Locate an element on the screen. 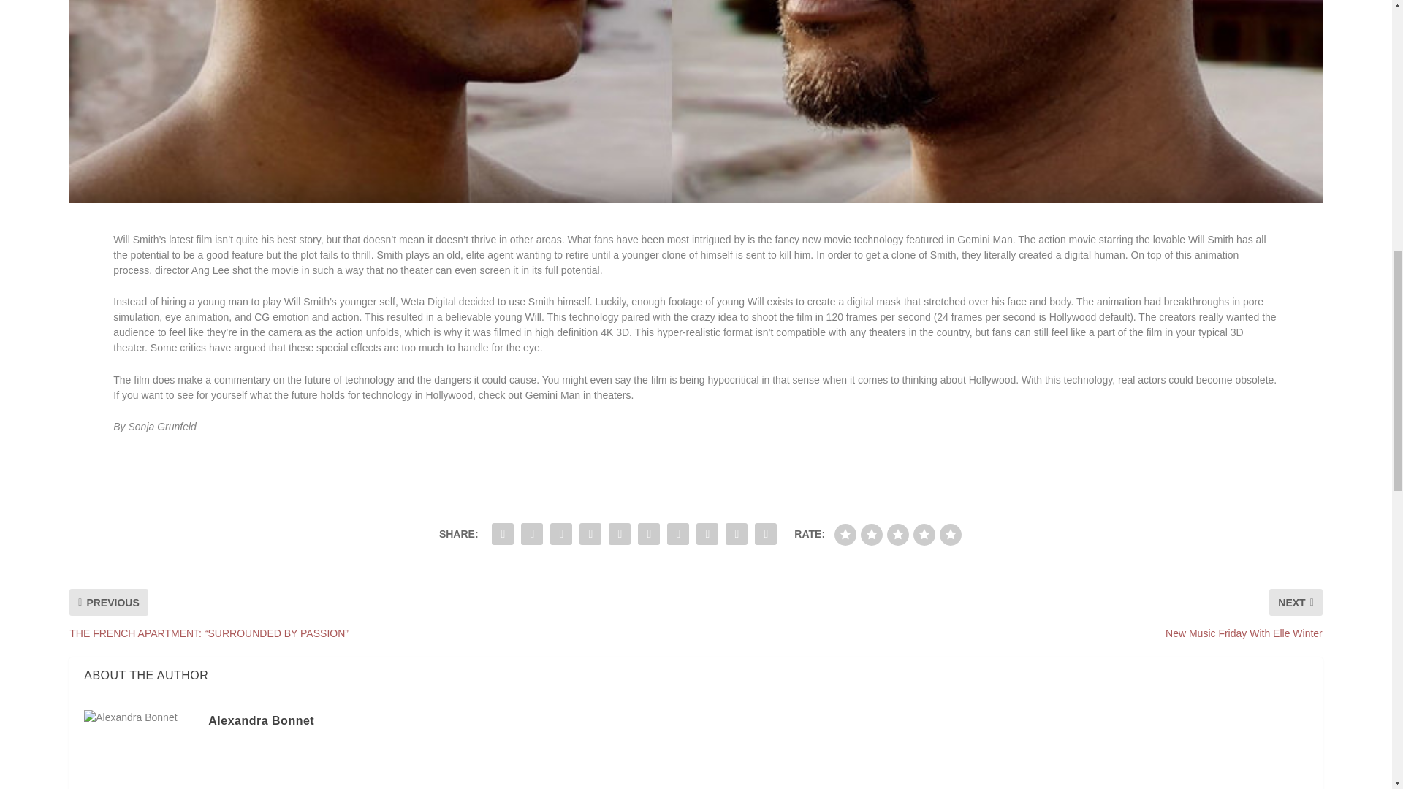  Share "Gemini Man Is A Step Forward In Technology" via Print is located at coordinates (765, 533).